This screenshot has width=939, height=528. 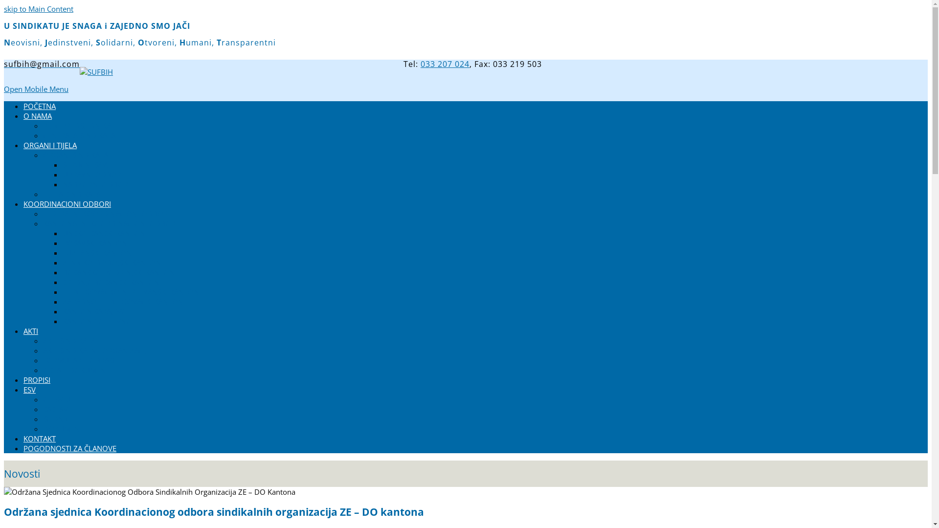 What do you see at coordinates (79, 135) in the screenshot?
I see `CENTRALA SINDIKATA` at bounding box center [79, 135].